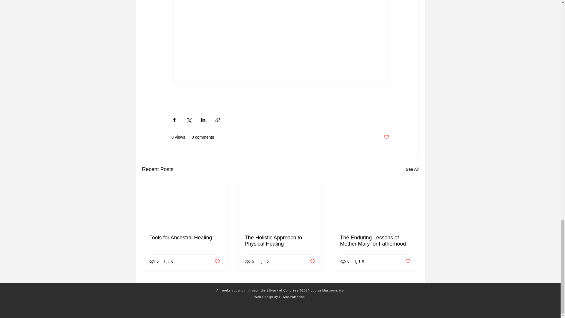  I want to click on Tools for Ancestral Healing, so click(185, 238).